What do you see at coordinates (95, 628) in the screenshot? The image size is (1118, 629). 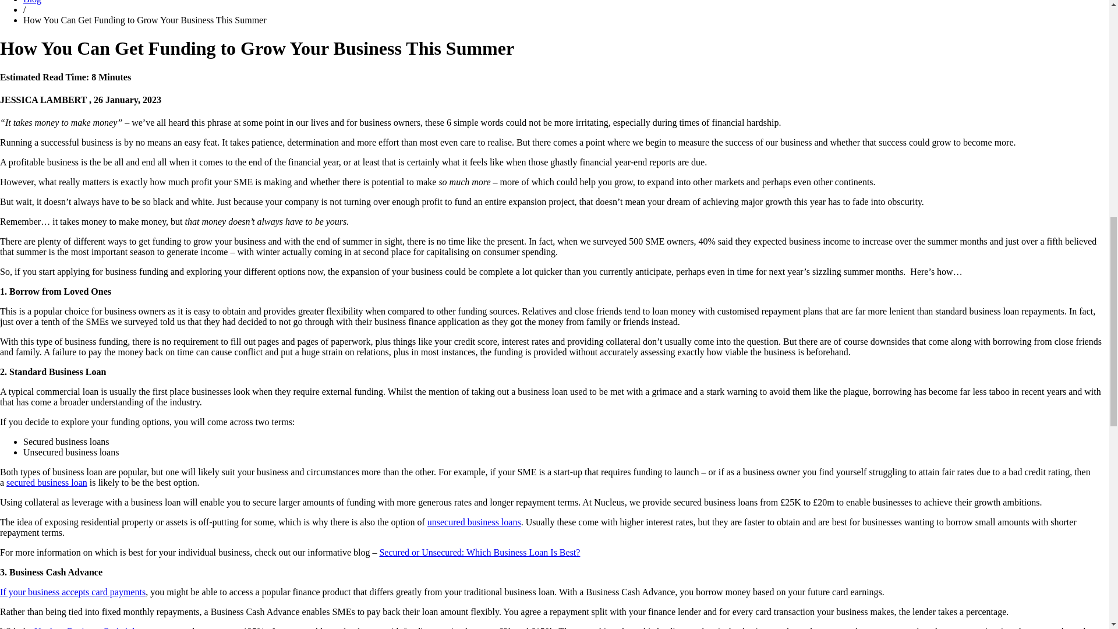 I see `Nucleus Business Cash Advance` at bounding box center [95, 628].